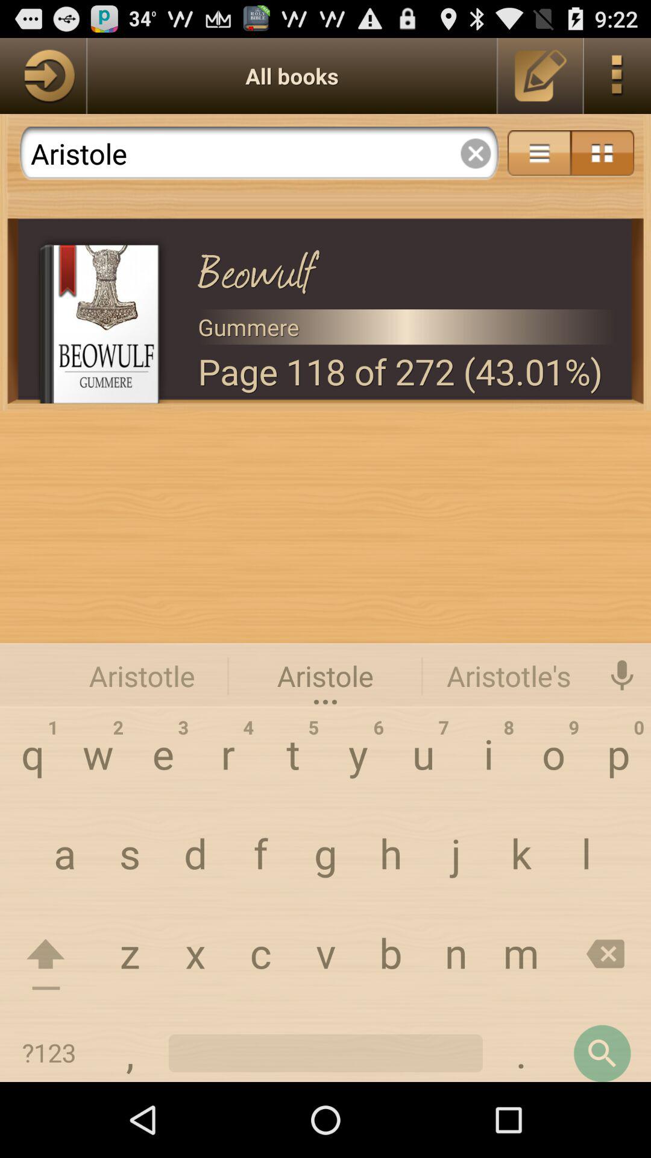 Image resolution: width=651 pixels, height=1158 pixels. Describe the element at coordinates (603, 153) in the screenshot. I see `go to menu` at that location.